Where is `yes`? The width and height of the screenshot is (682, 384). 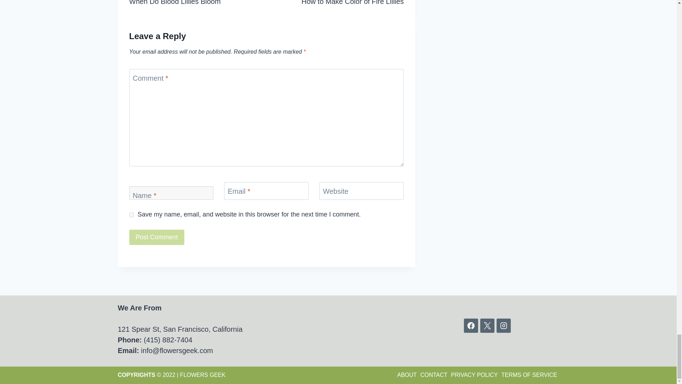
yes is located at coordinates (335, 4).